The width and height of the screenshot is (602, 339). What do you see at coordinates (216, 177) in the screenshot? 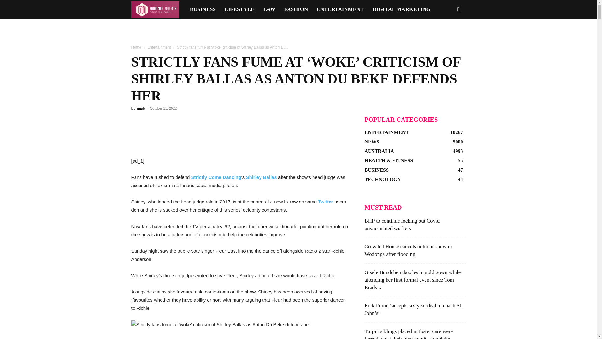
I see `Strictly Come Dancing` at bounding box center [216, 177].